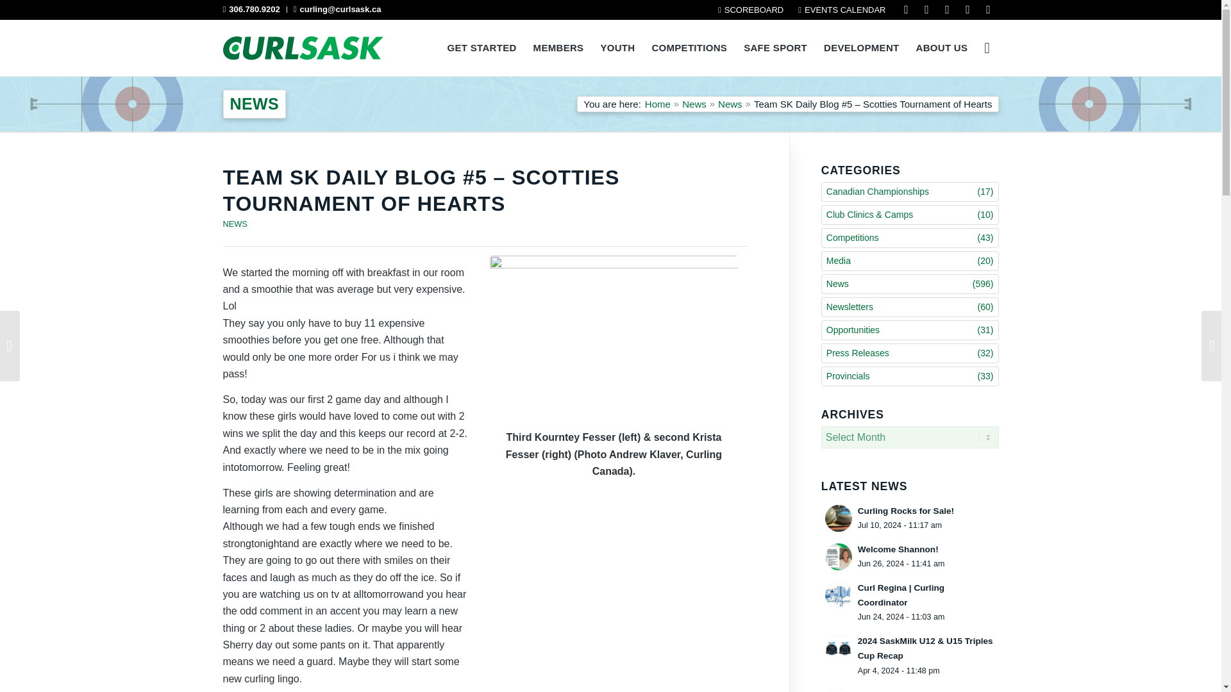 This screenshot has width=1231, height=692. I want to click on SCOREBOARD, so click(750, 10).